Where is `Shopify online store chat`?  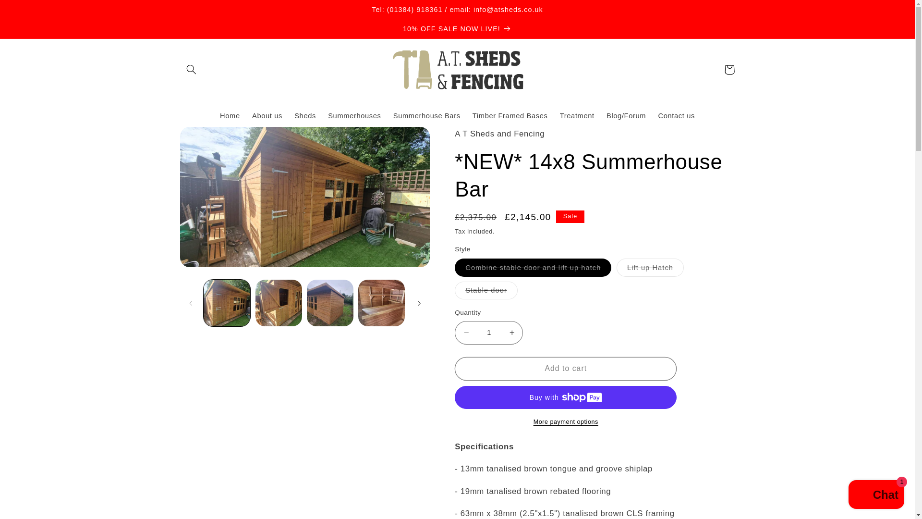 Shopify online store chat is located at coordinates (876, 495).